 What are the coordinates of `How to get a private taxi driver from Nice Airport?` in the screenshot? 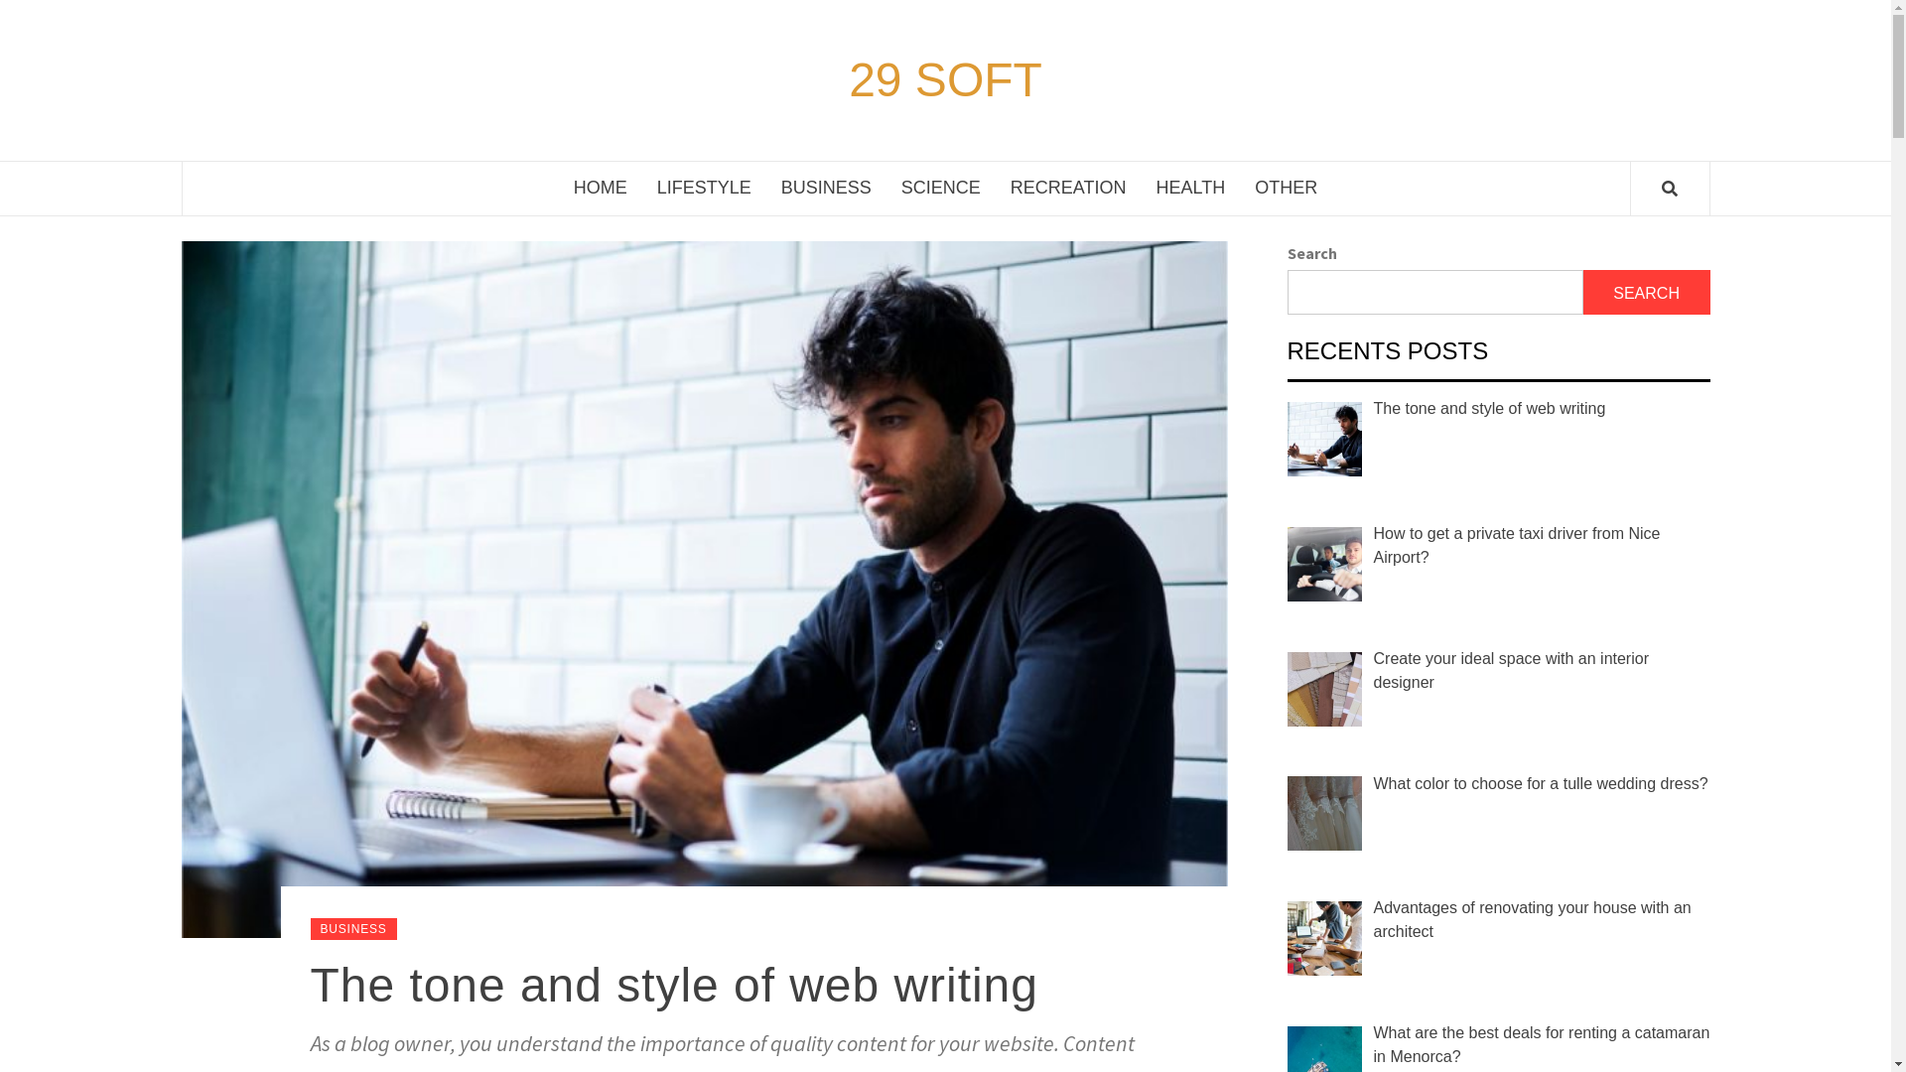 It's located at (1517, 546).